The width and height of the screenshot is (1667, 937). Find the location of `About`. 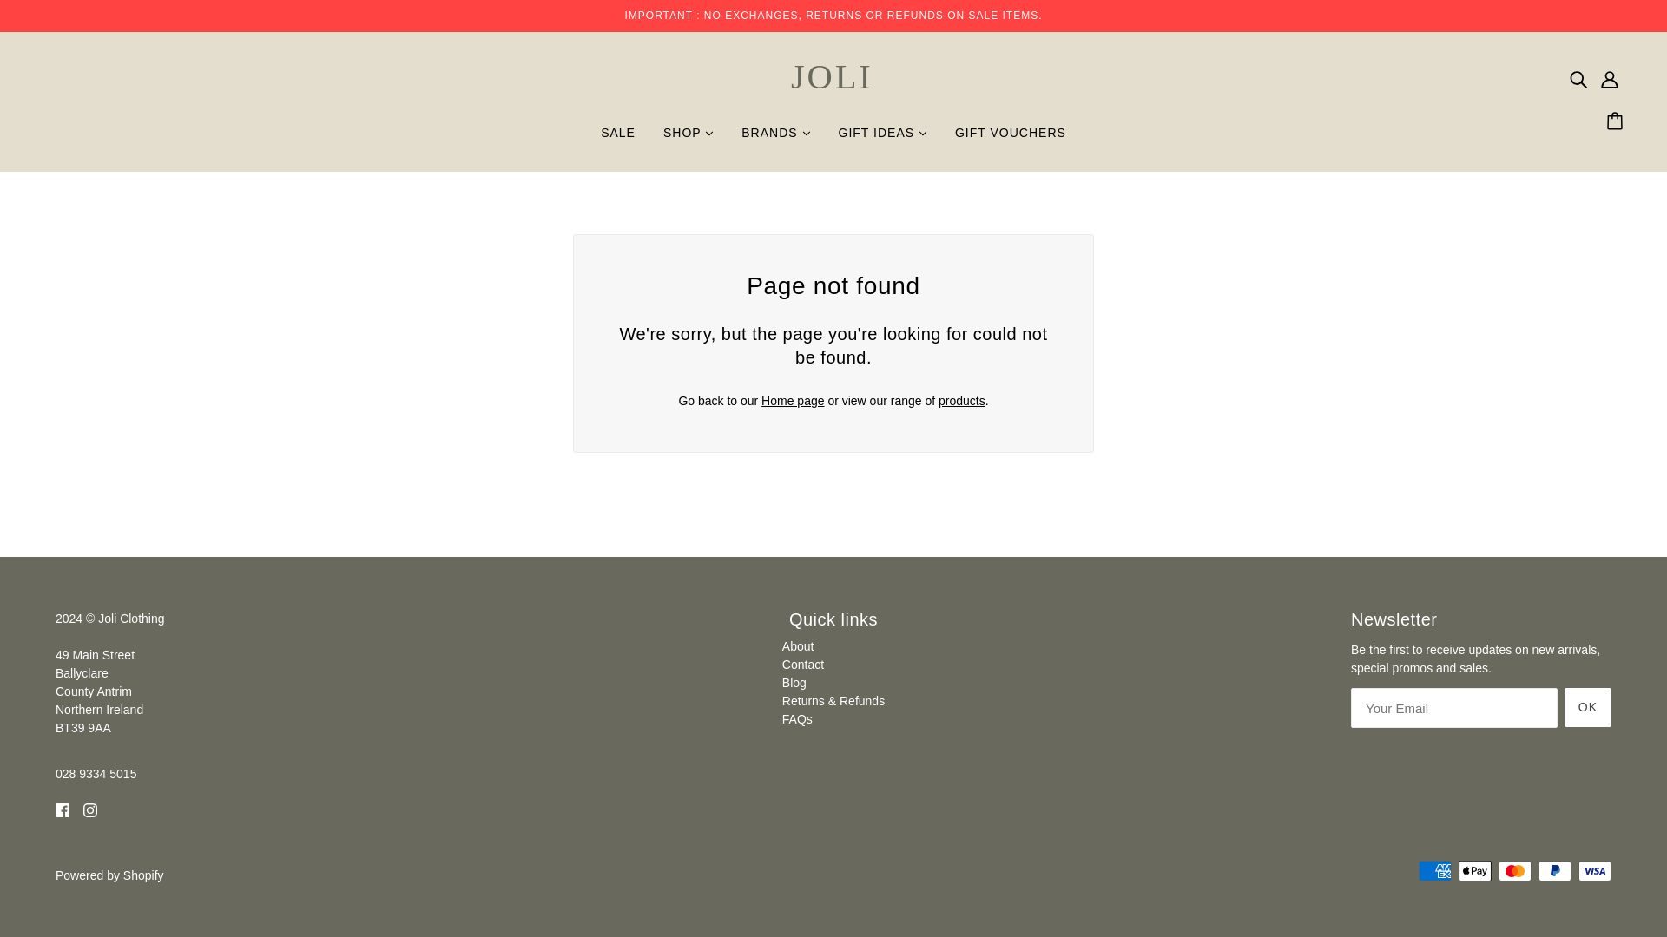

About is located at coordinates (798, 645).